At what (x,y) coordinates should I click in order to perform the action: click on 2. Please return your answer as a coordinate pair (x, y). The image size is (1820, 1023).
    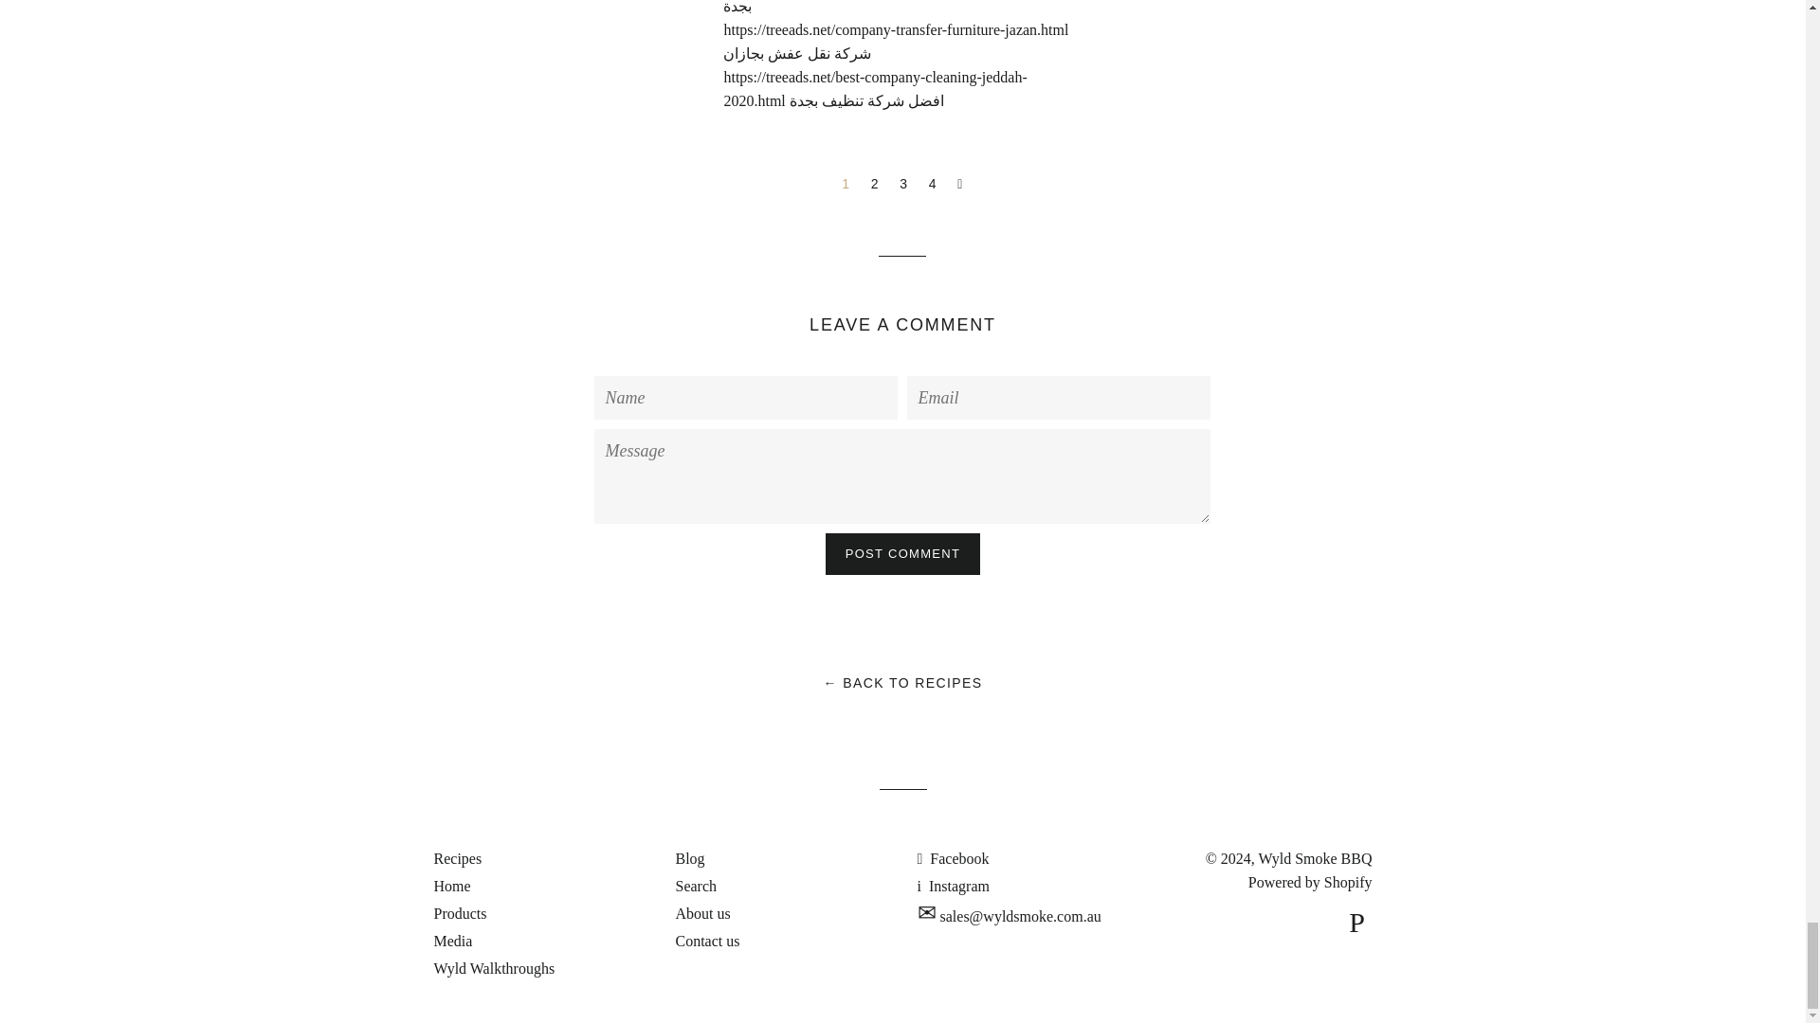
    Looking at the image, I should click on (875, 184).